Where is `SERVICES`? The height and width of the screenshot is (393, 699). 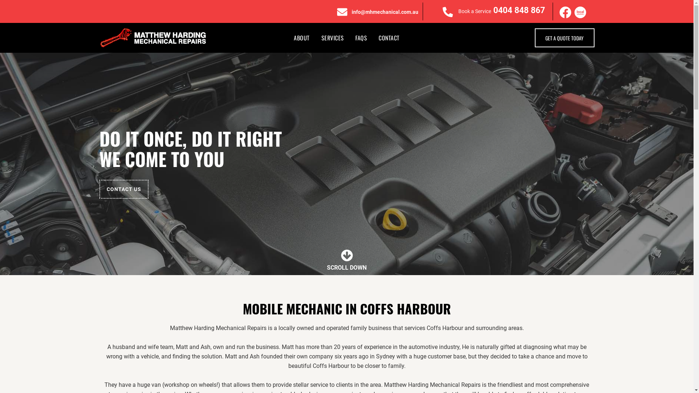
SERVICES is located at coordinates (333, 38).